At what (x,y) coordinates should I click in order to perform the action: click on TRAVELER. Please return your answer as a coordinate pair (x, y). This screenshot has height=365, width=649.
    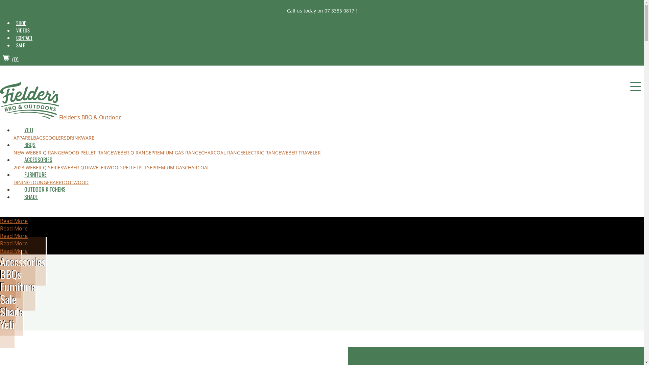
    Looking at the image, I should click on (95, 168).